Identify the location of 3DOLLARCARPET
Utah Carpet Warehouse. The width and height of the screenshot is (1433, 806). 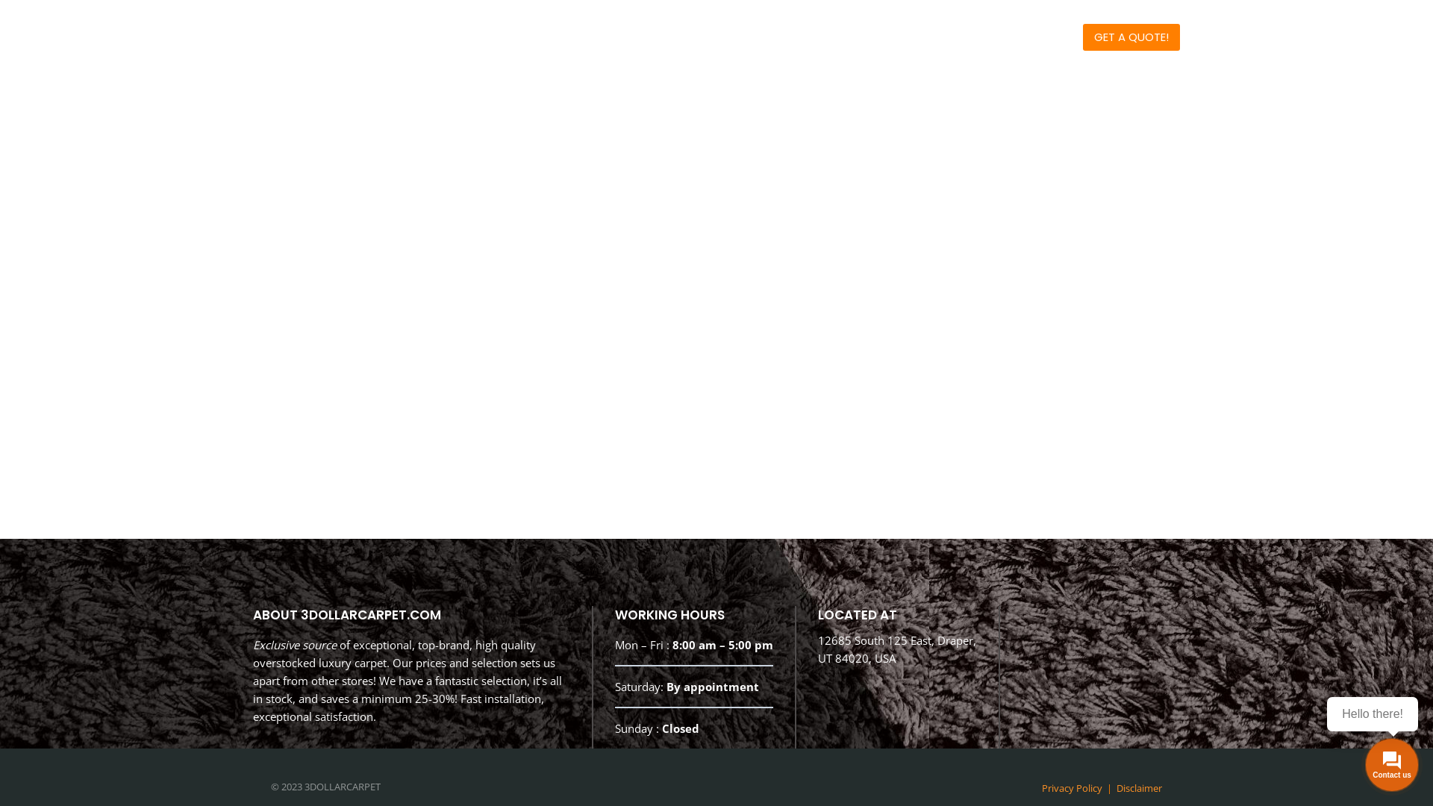
(331, 39).